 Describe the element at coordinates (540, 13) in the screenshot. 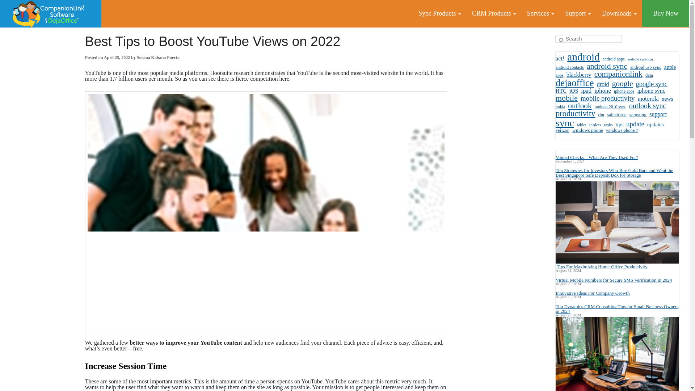

I see `Services` at that location.